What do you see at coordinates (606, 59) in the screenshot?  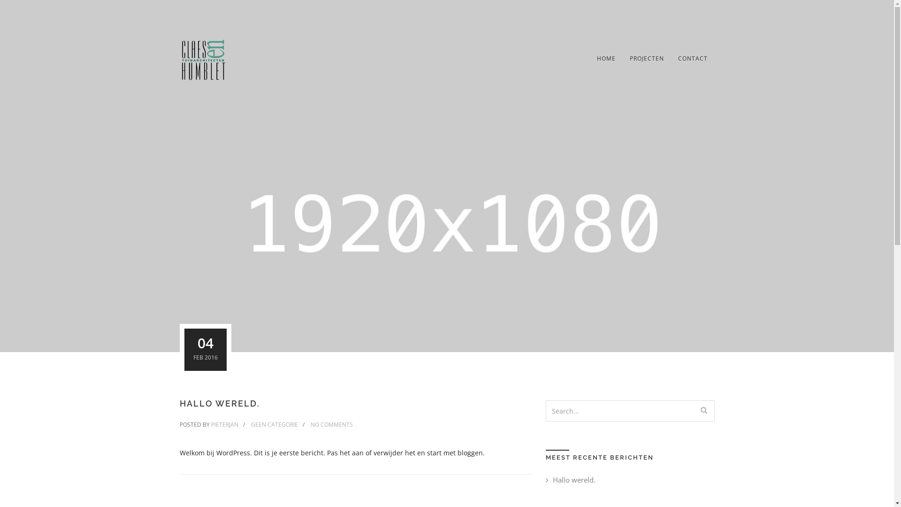 I see `HOME` at bounding box center [606, 59].